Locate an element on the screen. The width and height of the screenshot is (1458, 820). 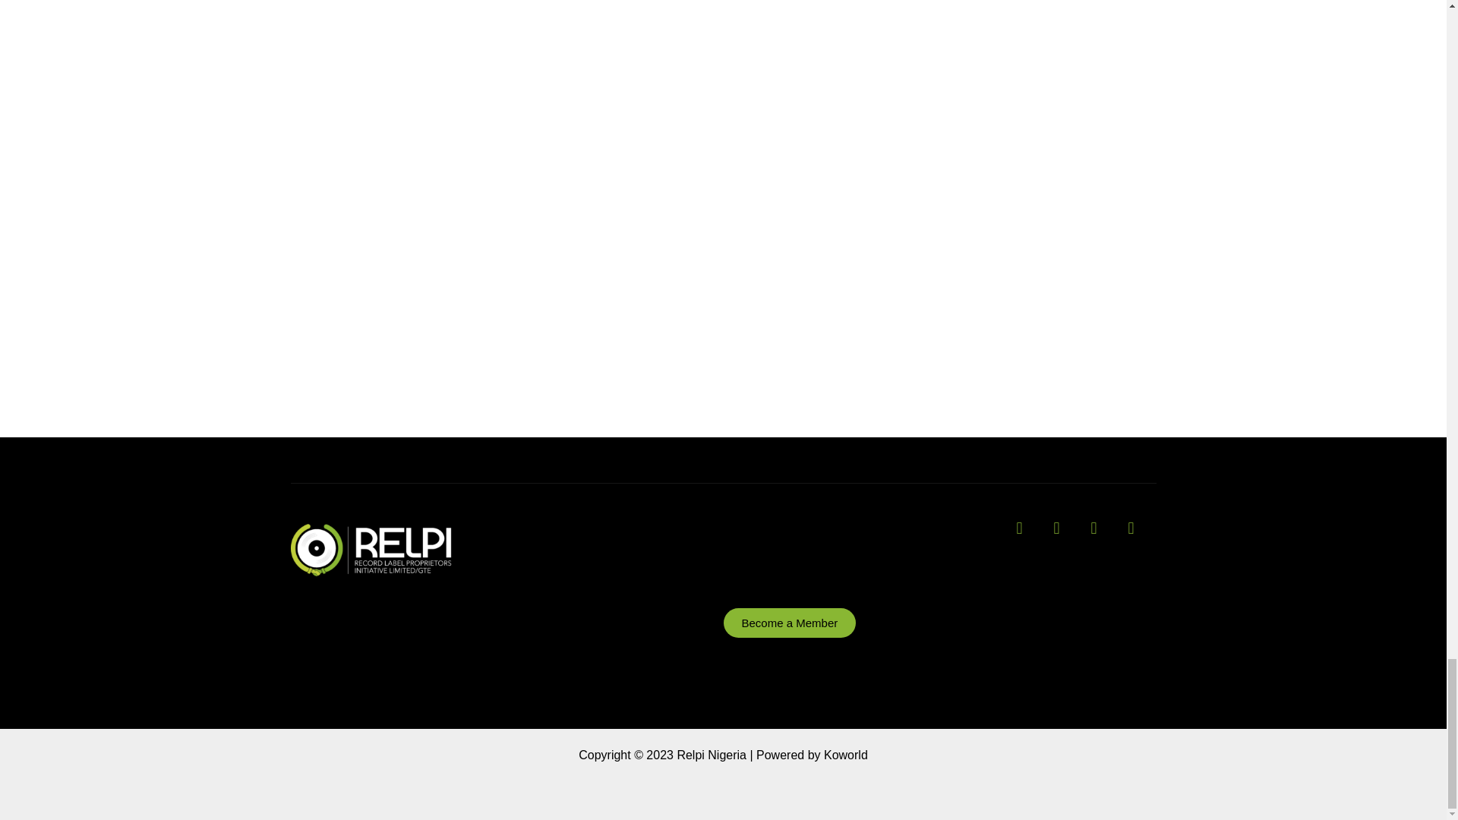
Become a Member is located at coordinates (790, 623).